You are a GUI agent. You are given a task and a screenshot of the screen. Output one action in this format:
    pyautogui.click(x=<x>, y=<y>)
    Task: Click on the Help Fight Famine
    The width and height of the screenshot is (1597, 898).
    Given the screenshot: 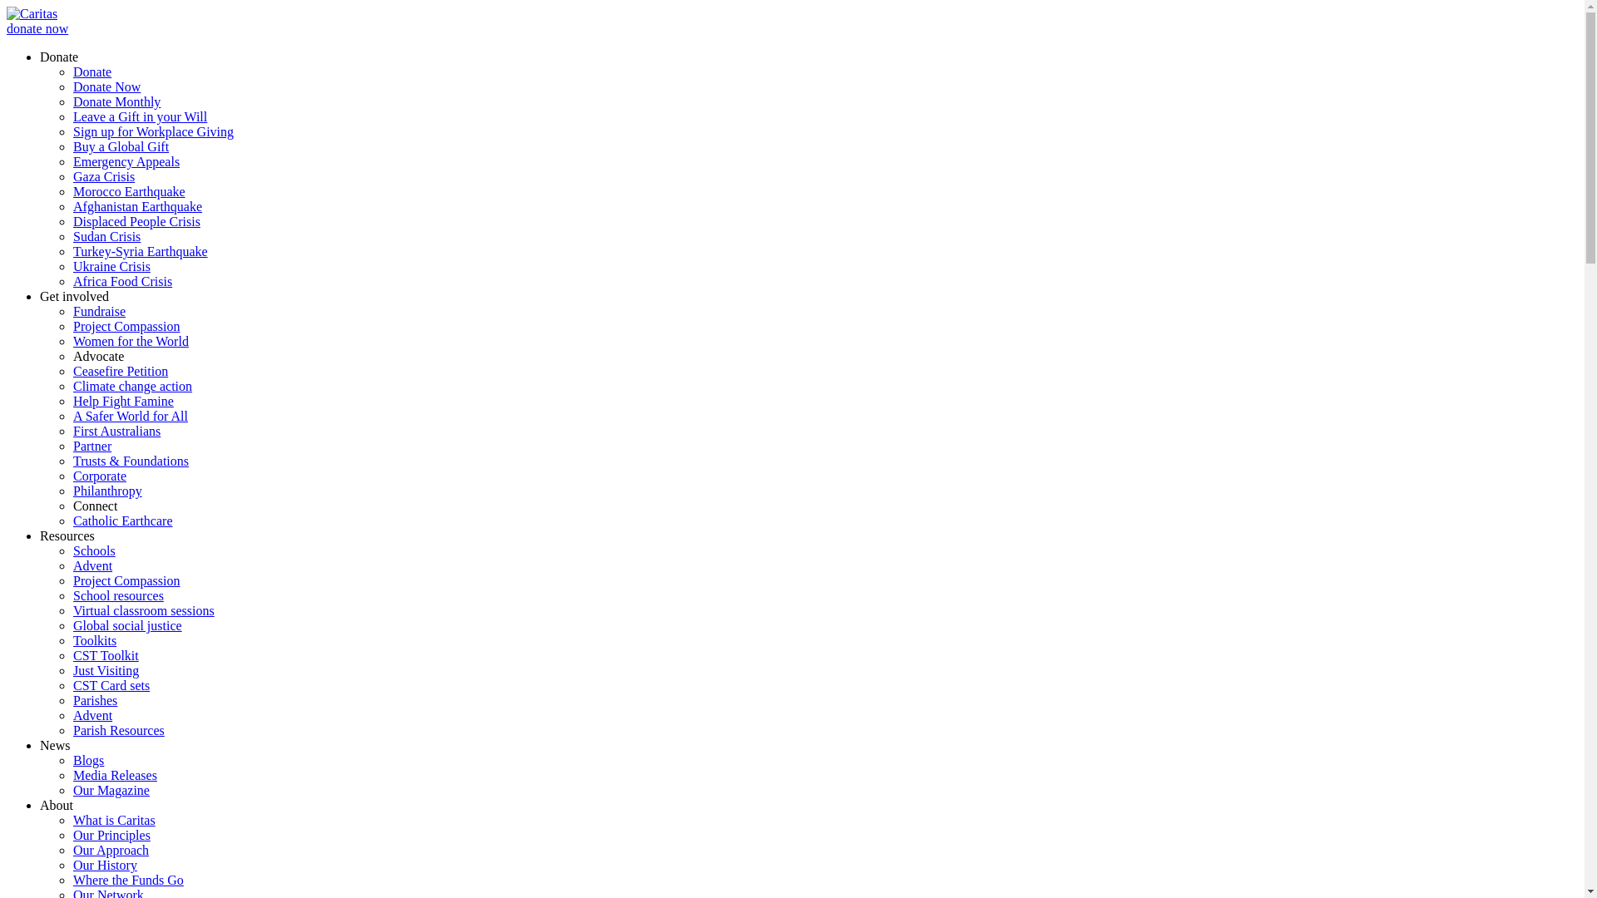 What is the action you would take?
    pyautogui.click(x=123, y=401)
    